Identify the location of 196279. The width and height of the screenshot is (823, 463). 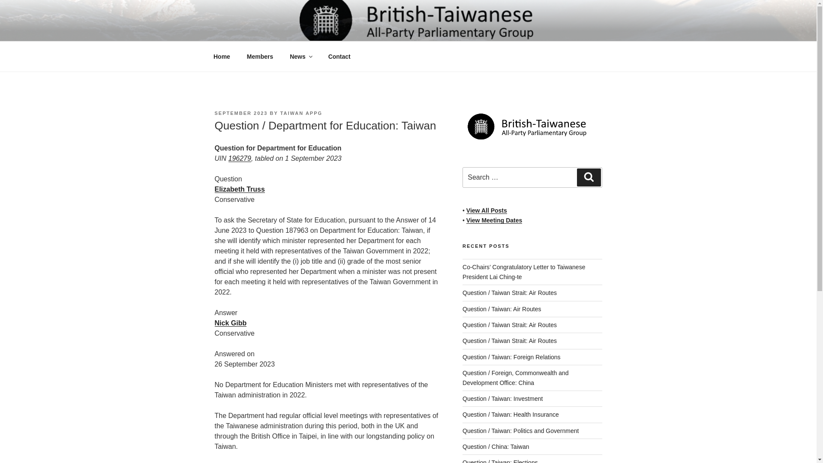
(239, 158).